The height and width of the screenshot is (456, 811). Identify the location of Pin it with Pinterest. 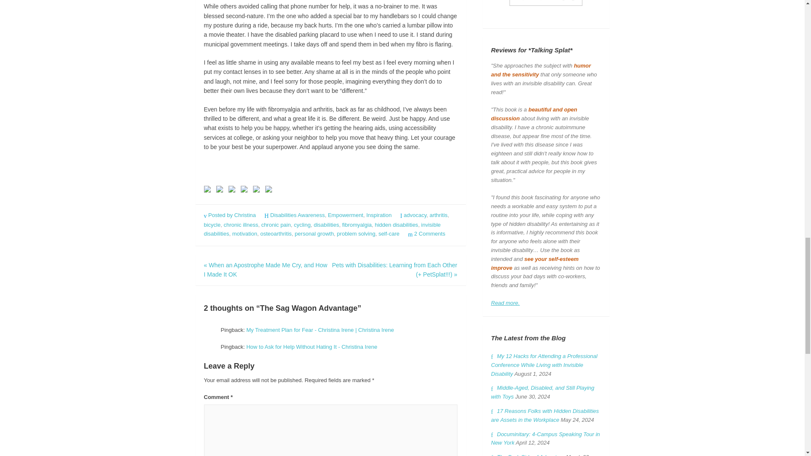
(246, 191).